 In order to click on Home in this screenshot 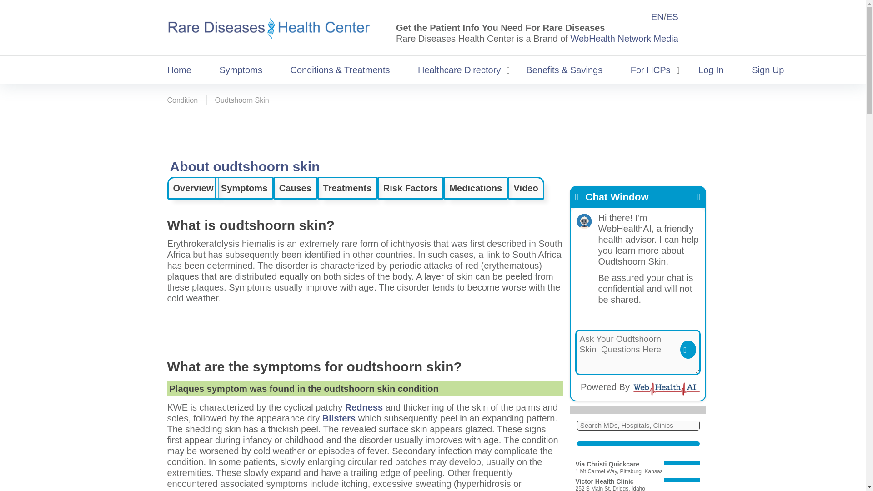, I will do `click(181, 70)`.